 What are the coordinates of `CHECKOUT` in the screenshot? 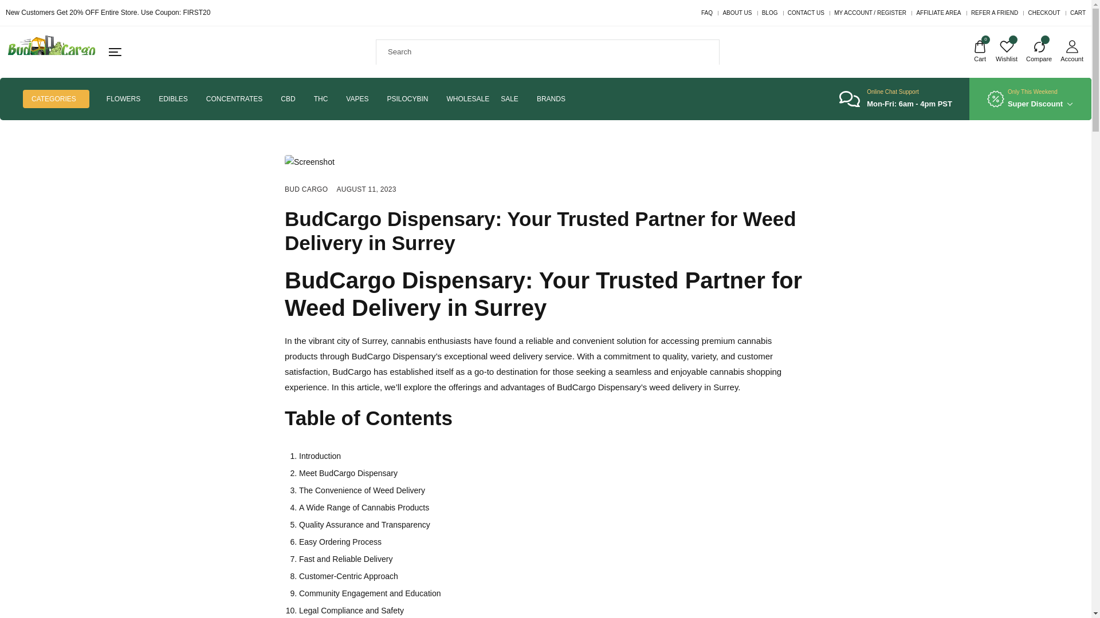 It's located at (1044, 13).